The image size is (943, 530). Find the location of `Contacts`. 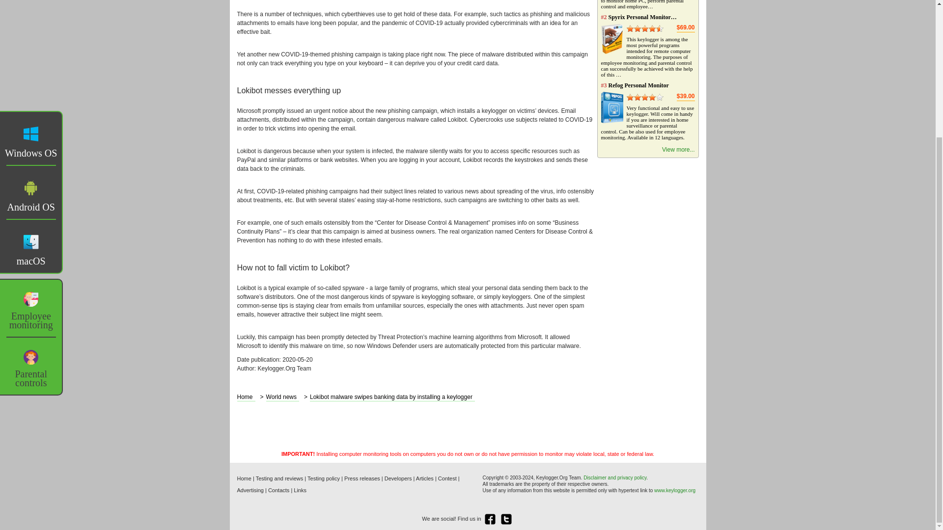

Contacts is located at coordinates (278, 490).